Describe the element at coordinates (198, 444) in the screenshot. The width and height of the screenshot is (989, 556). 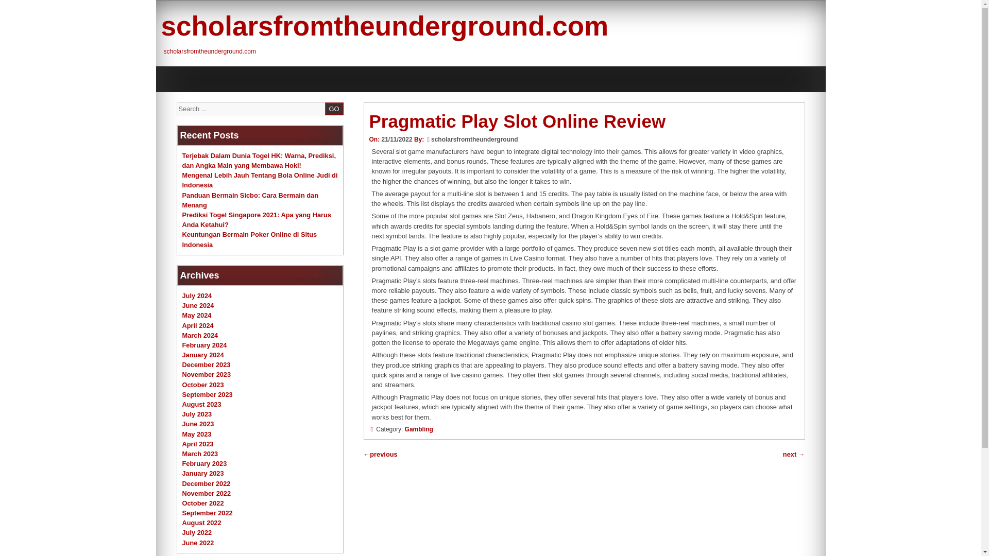
I see `April 2023` at that location.